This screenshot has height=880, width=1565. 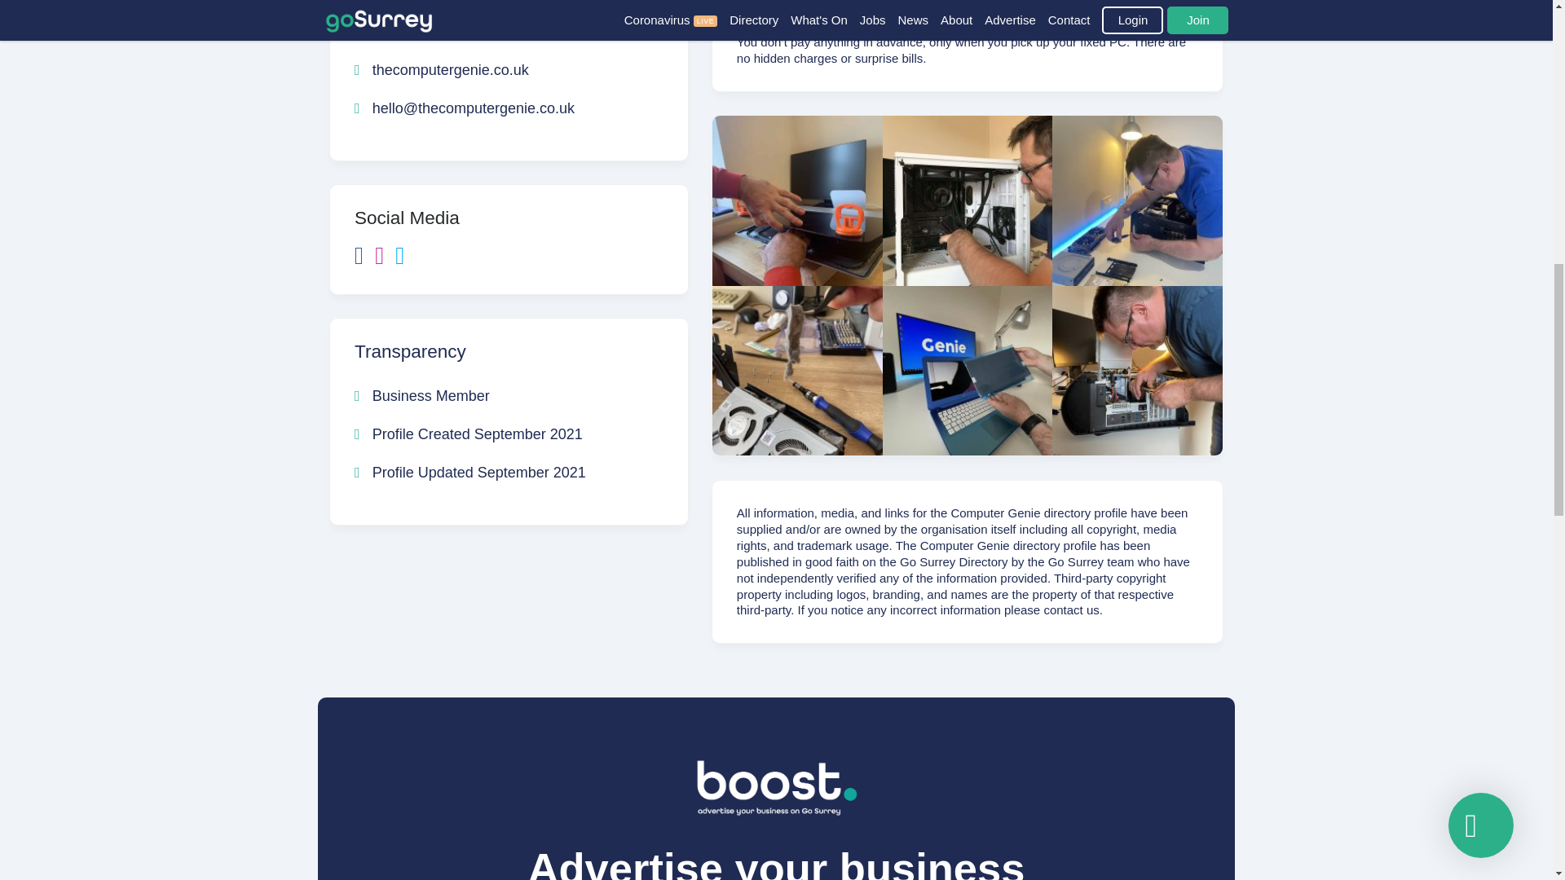 I want to click on Twitter, so click(x=404, y=259).